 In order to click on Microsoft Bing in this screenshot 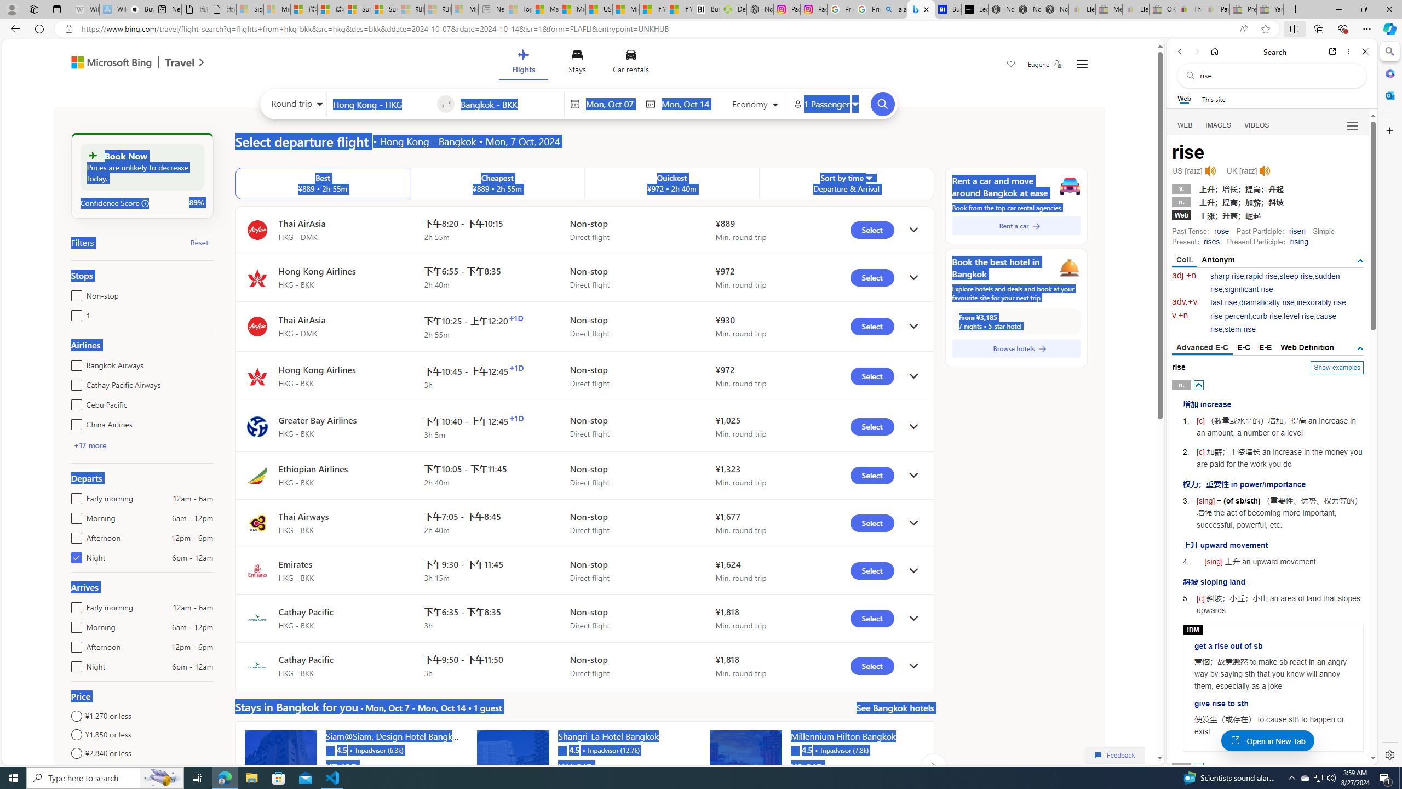, I will do `click(106, 64)`.